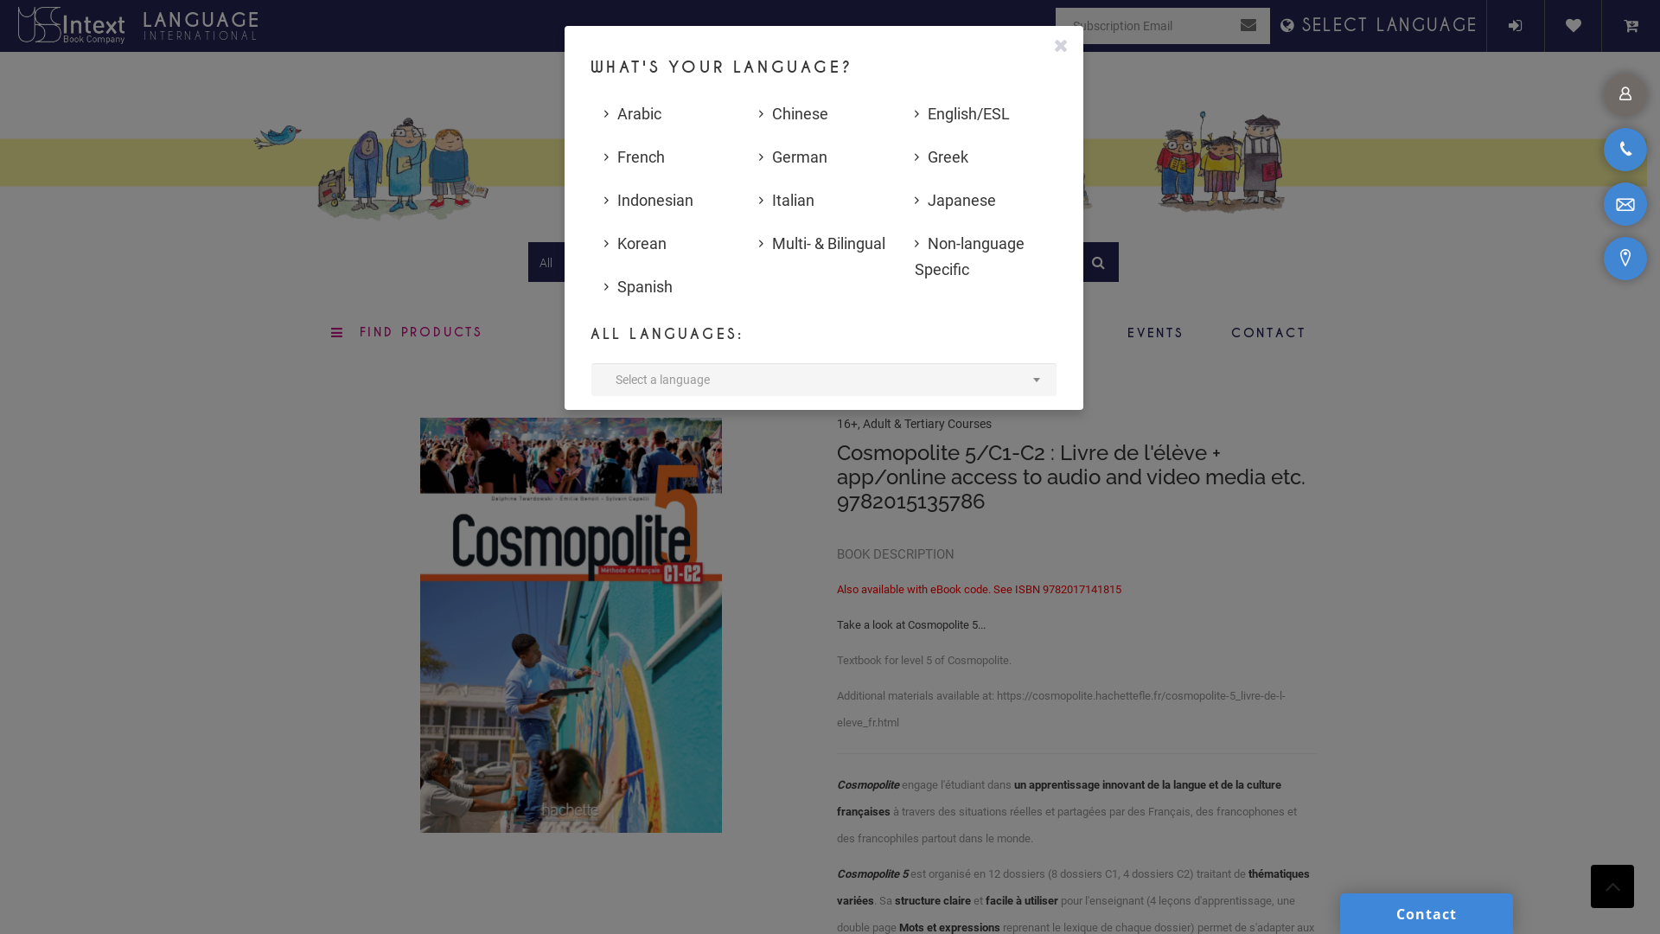 This screenshot has height=934, width=1660. Describe the element at coordinates (202, 27) in the screenshot. I see `LANGUAGE
INTERNATIONAL` at that location.